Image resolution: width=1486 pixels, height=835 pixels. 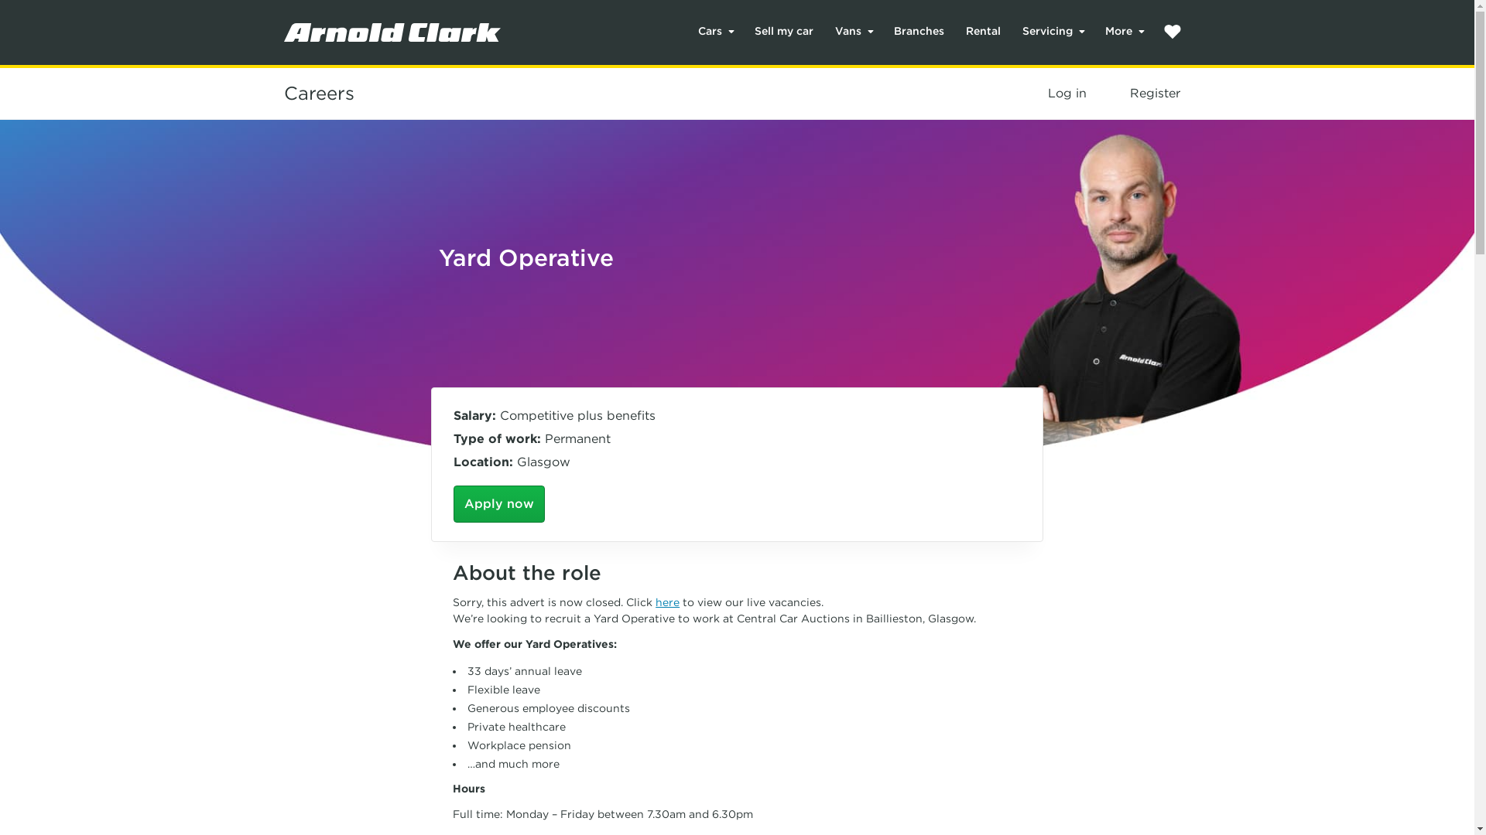 I want to click on Cars, so click(x=715, y=31).